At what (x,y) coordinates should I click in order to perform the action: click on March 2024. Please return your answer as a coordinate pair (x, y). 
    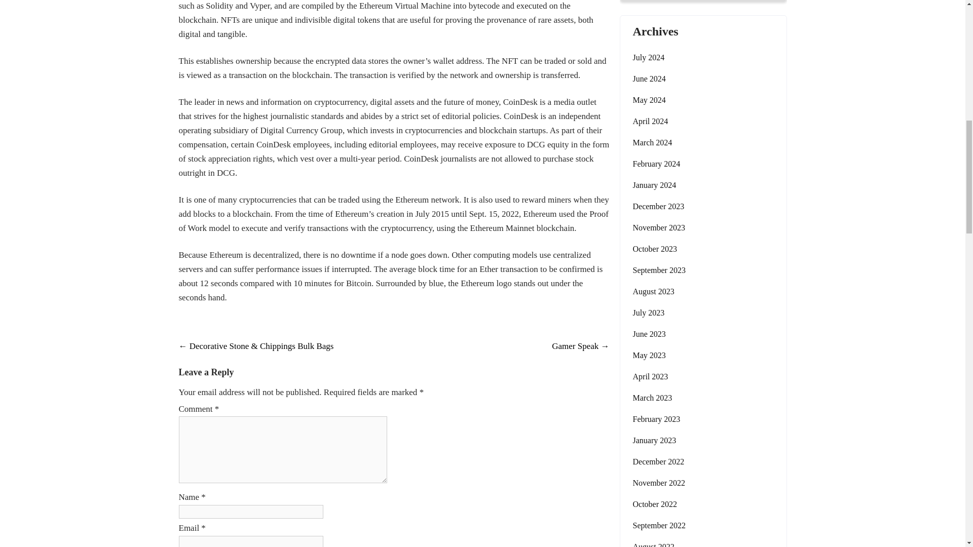
    Looking at the image, I should click on (652, 142).